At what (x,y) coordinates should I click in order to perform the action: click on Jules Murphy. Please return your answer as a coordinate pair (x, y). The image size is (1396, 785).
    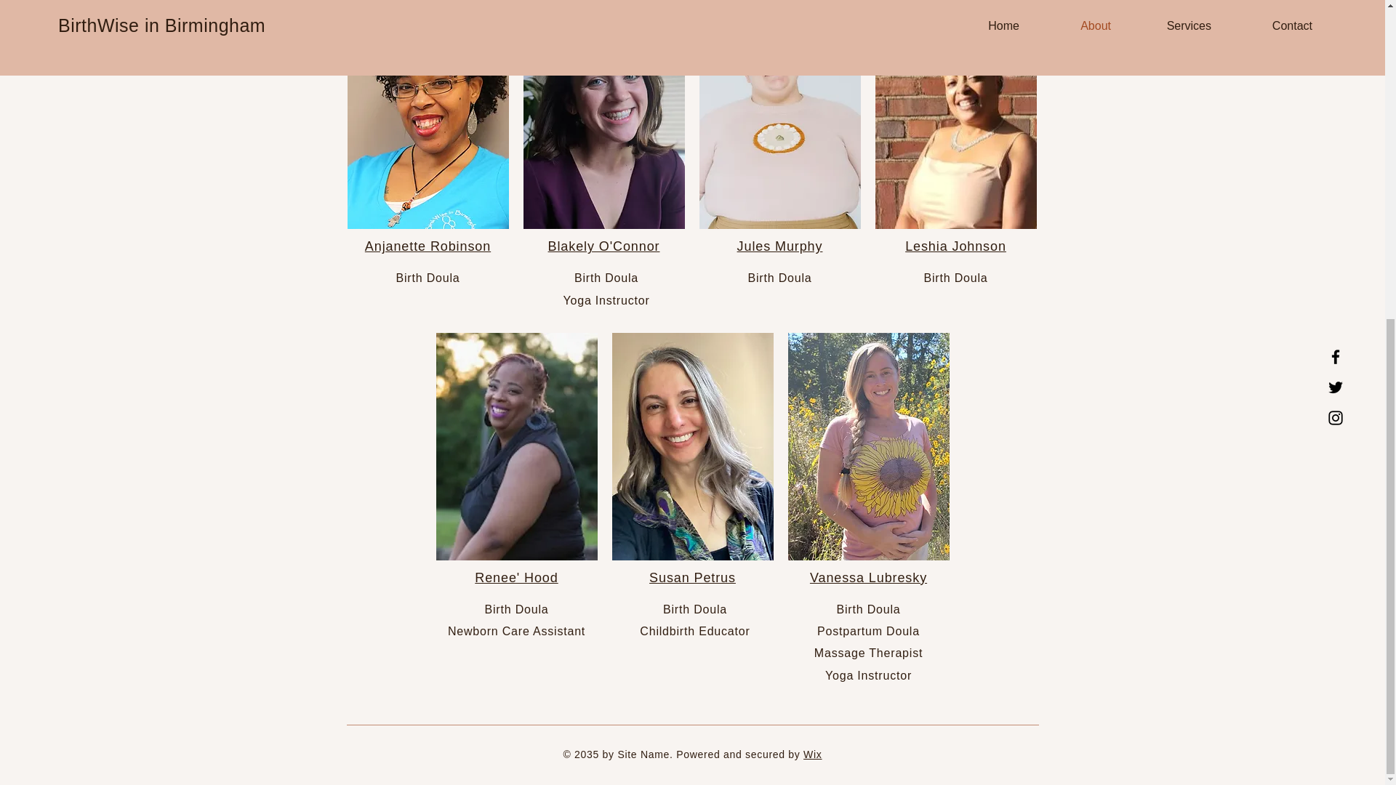
    Looking at the image, I should click on (779, 246).